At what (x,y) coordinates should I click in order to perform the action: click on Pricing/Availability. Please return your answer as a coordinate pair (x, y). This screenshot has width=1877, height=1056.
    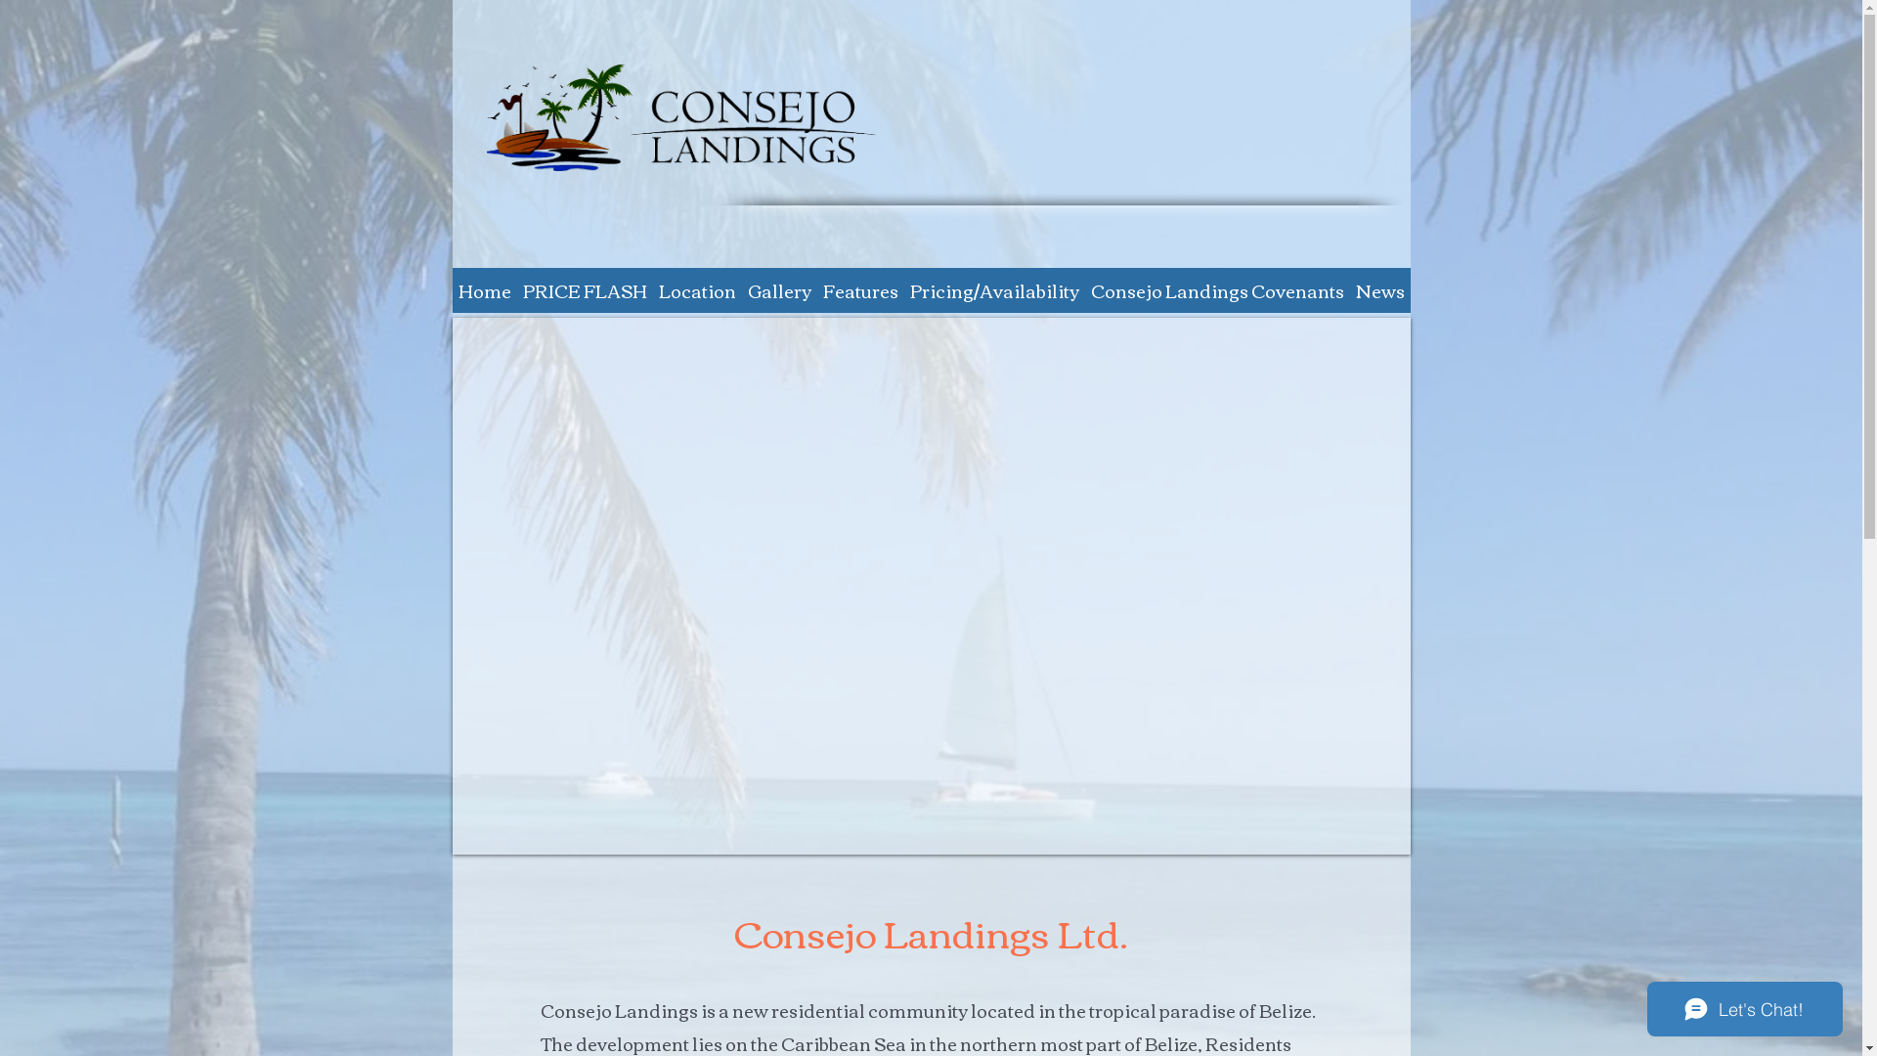
    Looking at the image, I should click on (993, 290).